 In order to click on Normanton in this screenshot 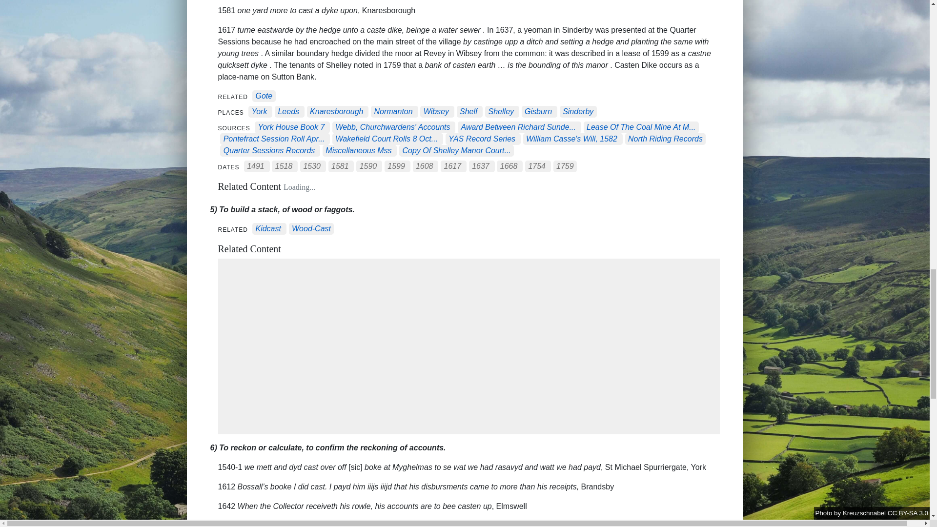, I will do `click(393, 112)`.